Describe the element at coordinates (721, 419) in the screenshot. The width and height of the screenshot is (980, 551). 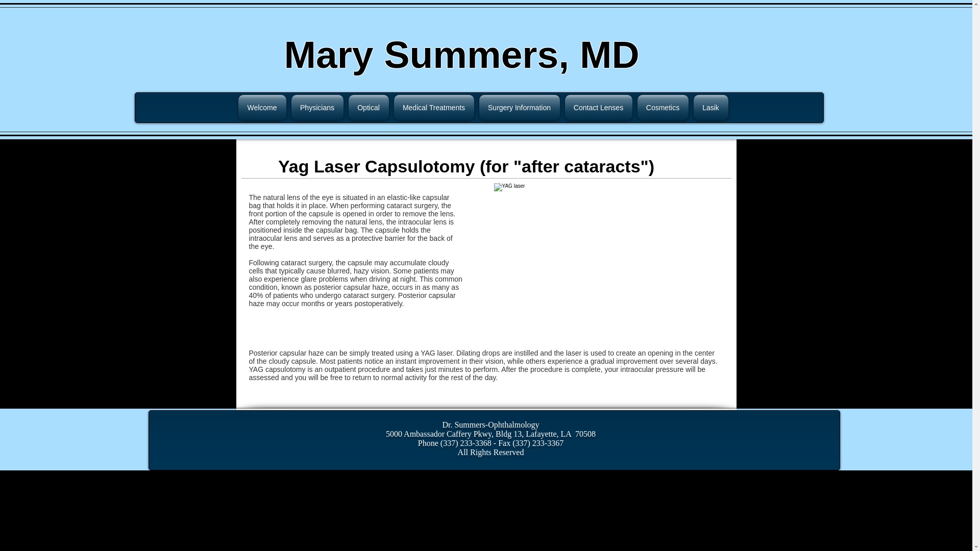
I see `Wix.com` at that location.